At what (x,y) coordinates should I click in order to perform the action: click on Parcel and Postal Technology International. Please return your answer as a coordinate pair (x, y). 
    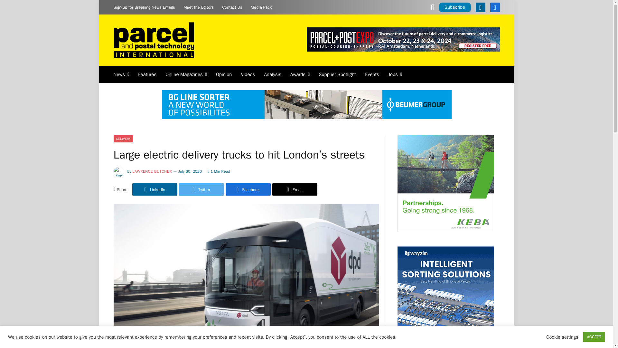
    Looking at the image, I should click on (153, 41).